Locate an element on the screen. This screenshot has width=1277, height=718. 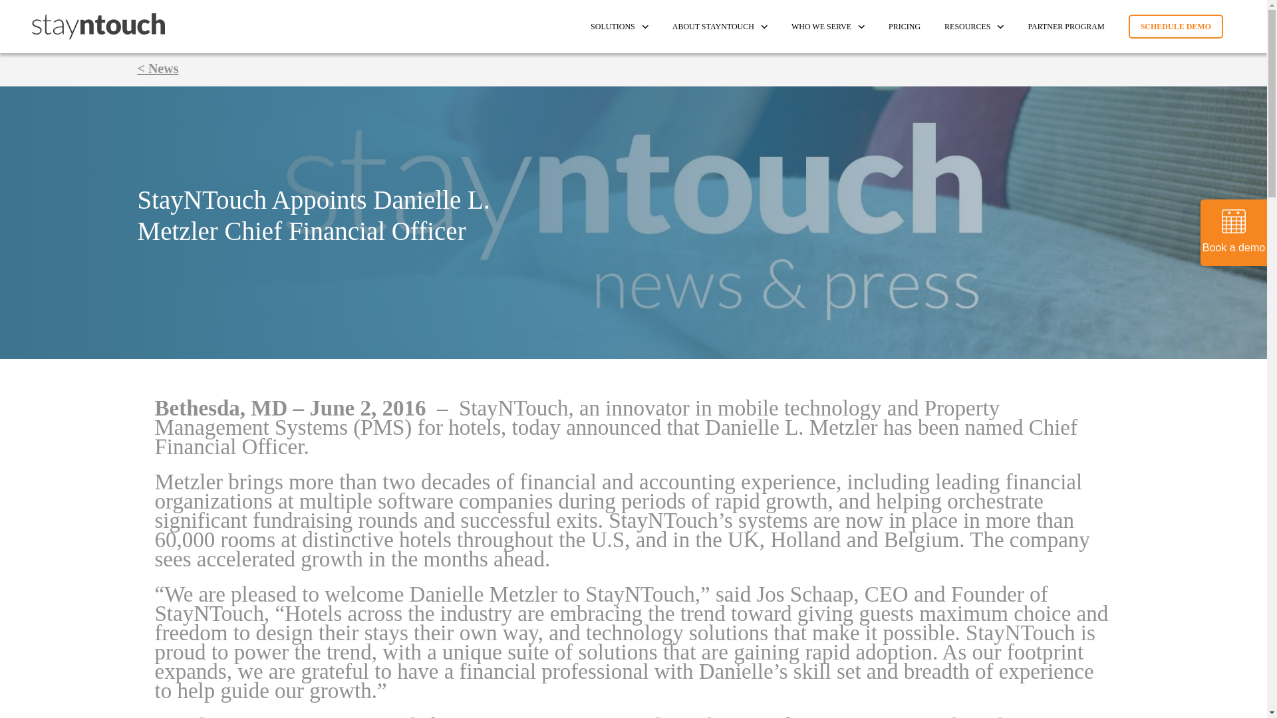
WHO WE SERVE is located at coordinates (827, 27).